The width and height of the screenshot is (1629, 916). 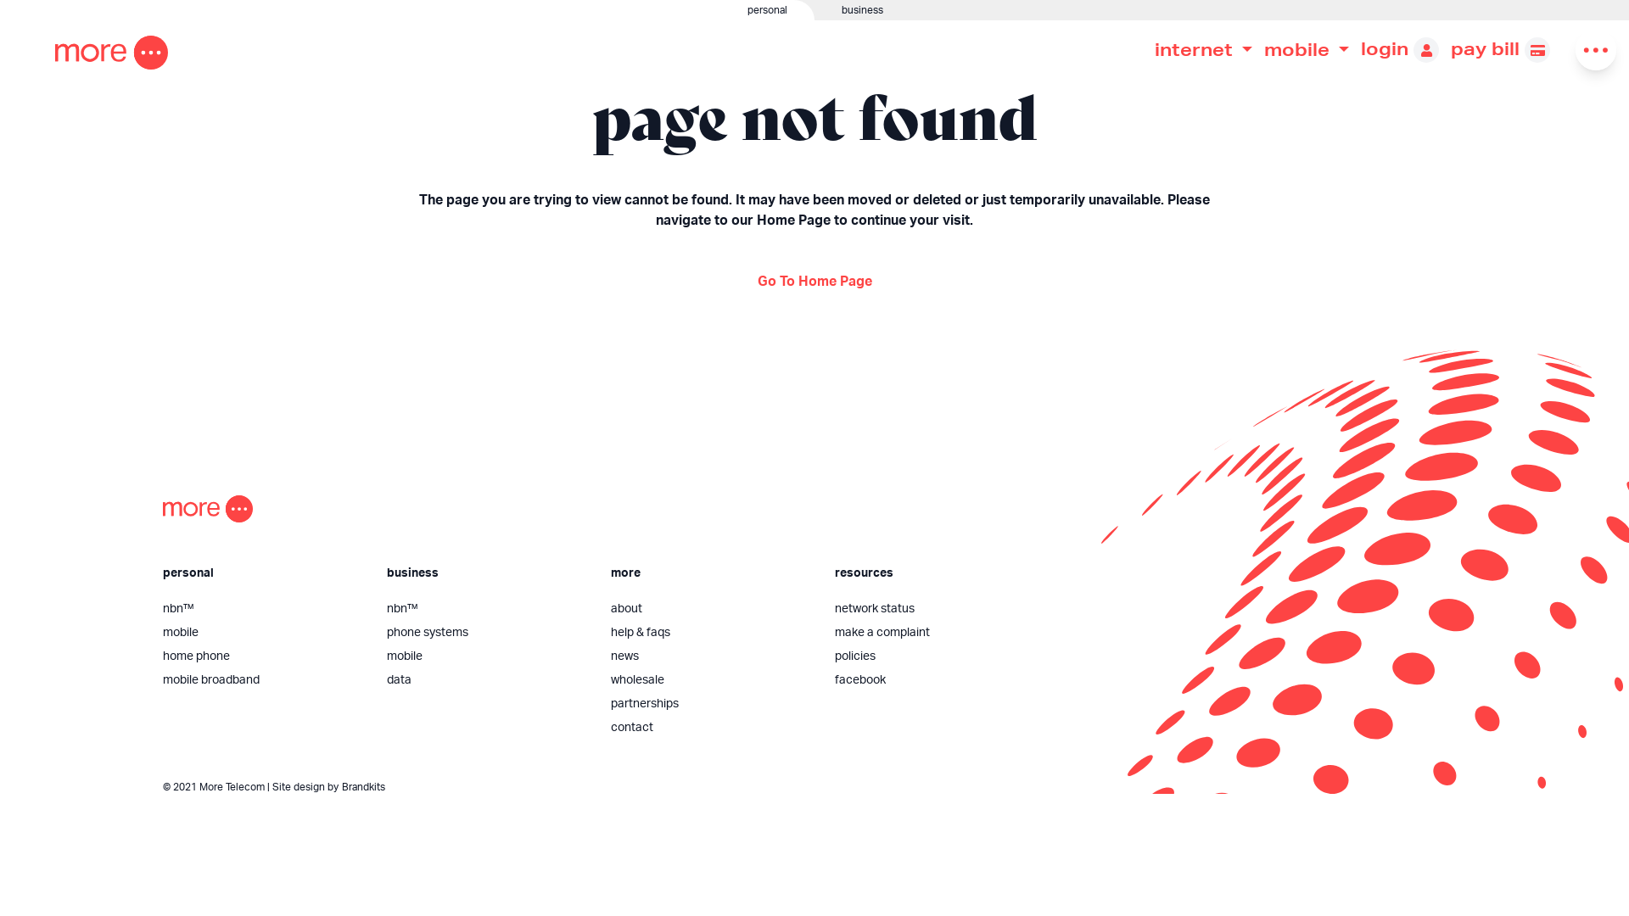 I want to click on policies, so click(x=933, y=656).